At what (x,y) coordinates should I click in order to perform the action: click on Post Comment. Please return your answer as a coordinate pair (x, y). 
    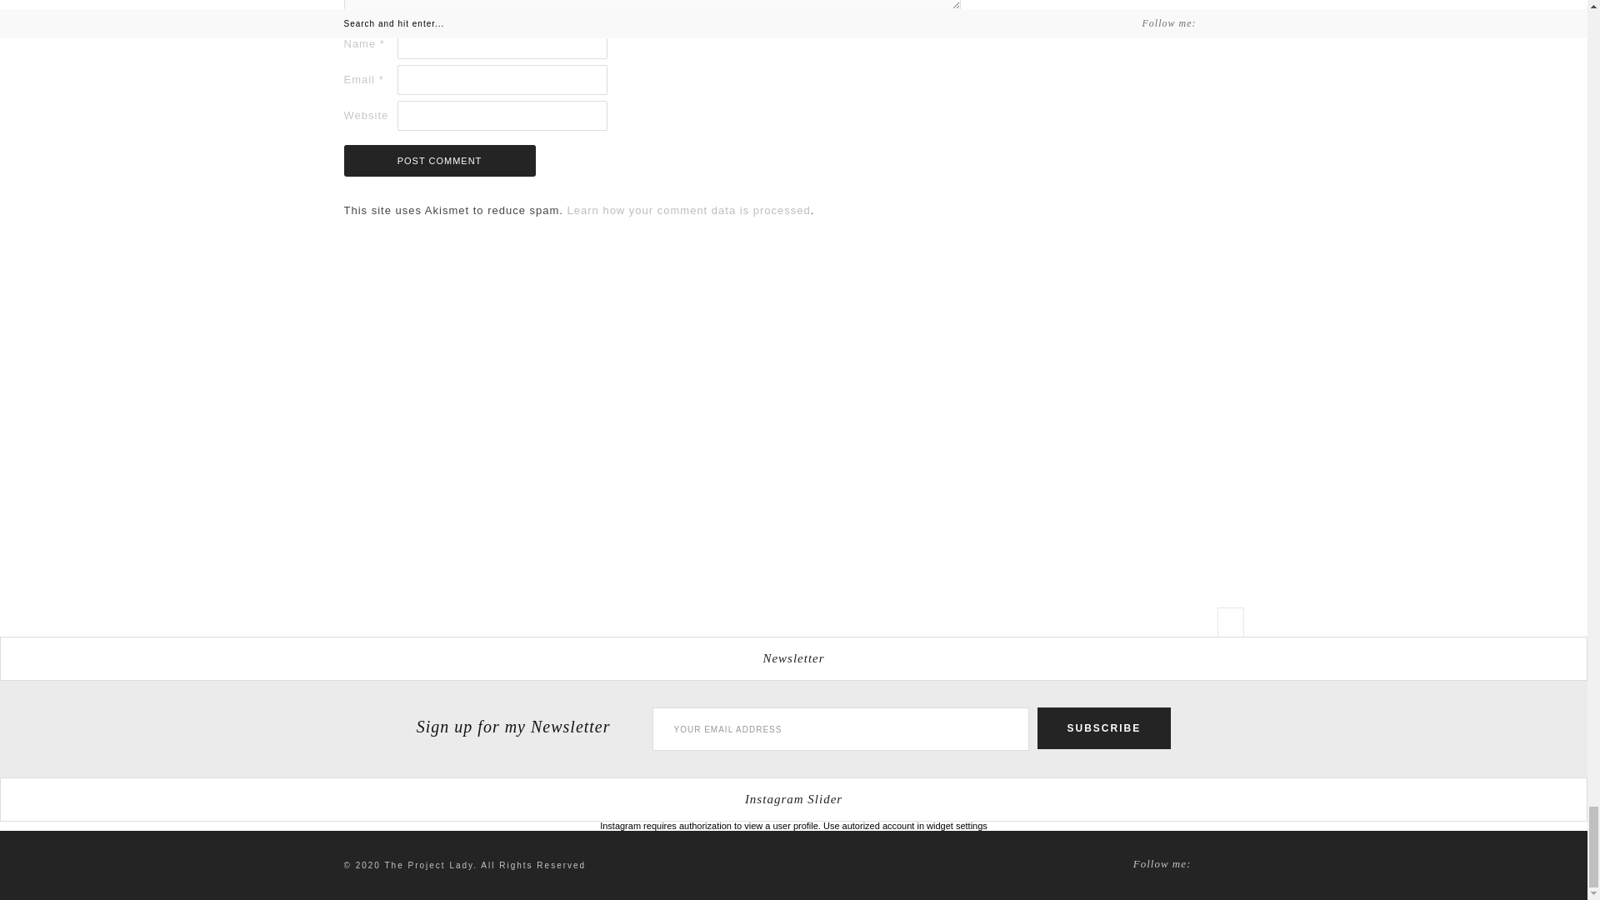
    Looking at the image, I should click on (438, 160).